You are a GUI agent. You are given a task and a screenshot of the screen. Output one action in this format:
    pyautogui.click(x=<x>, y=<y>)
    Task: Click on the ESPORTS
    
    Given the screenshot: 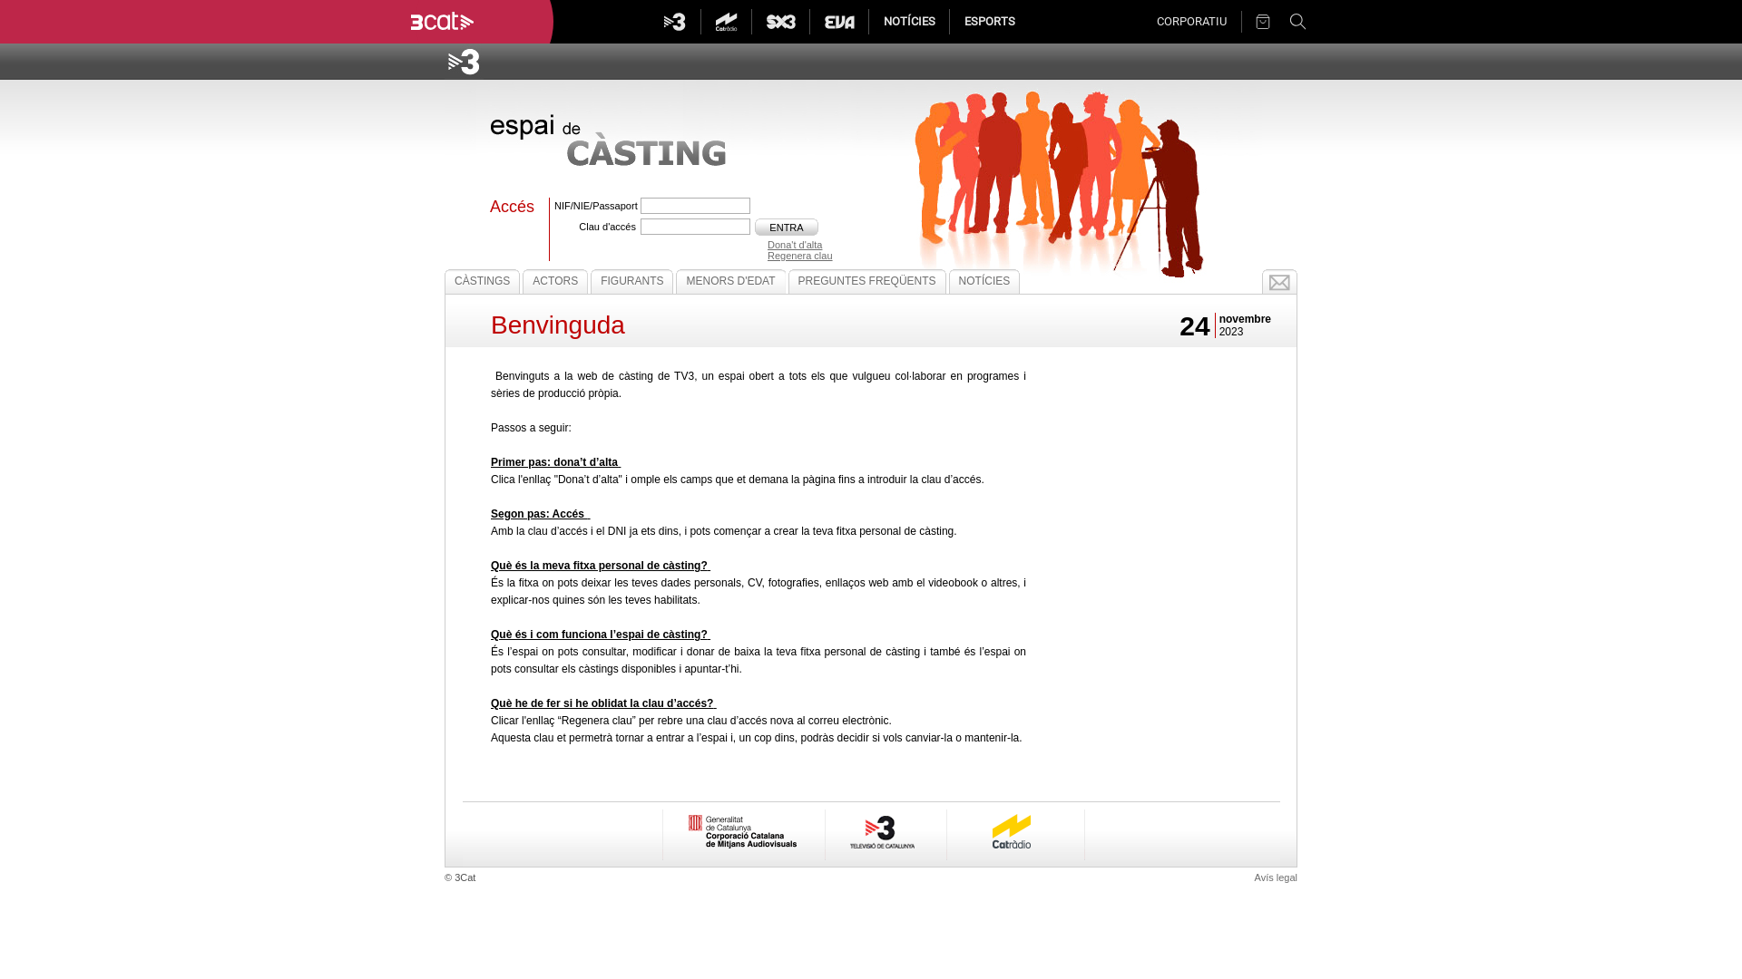 What is the action you would take?
    pyautogui.click(x=990, y=22)
    